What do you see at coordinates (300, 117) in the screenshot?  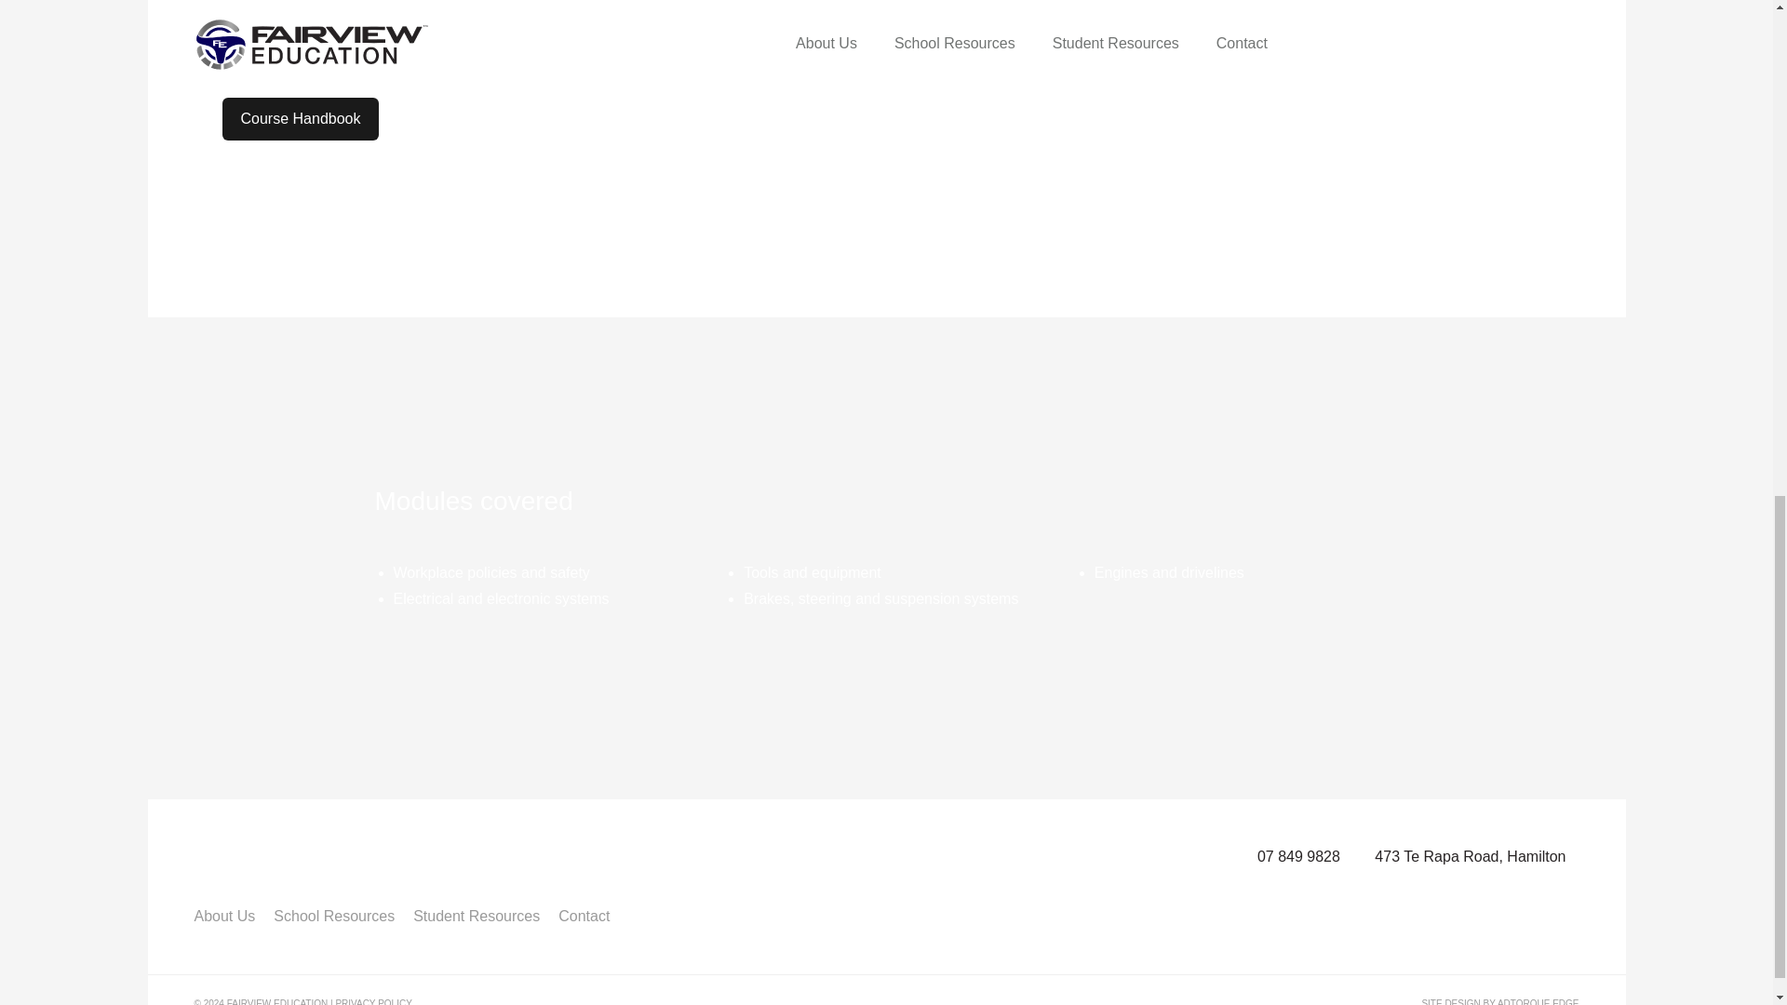 I see `Course Handbook` at bounding box center [300, 117].